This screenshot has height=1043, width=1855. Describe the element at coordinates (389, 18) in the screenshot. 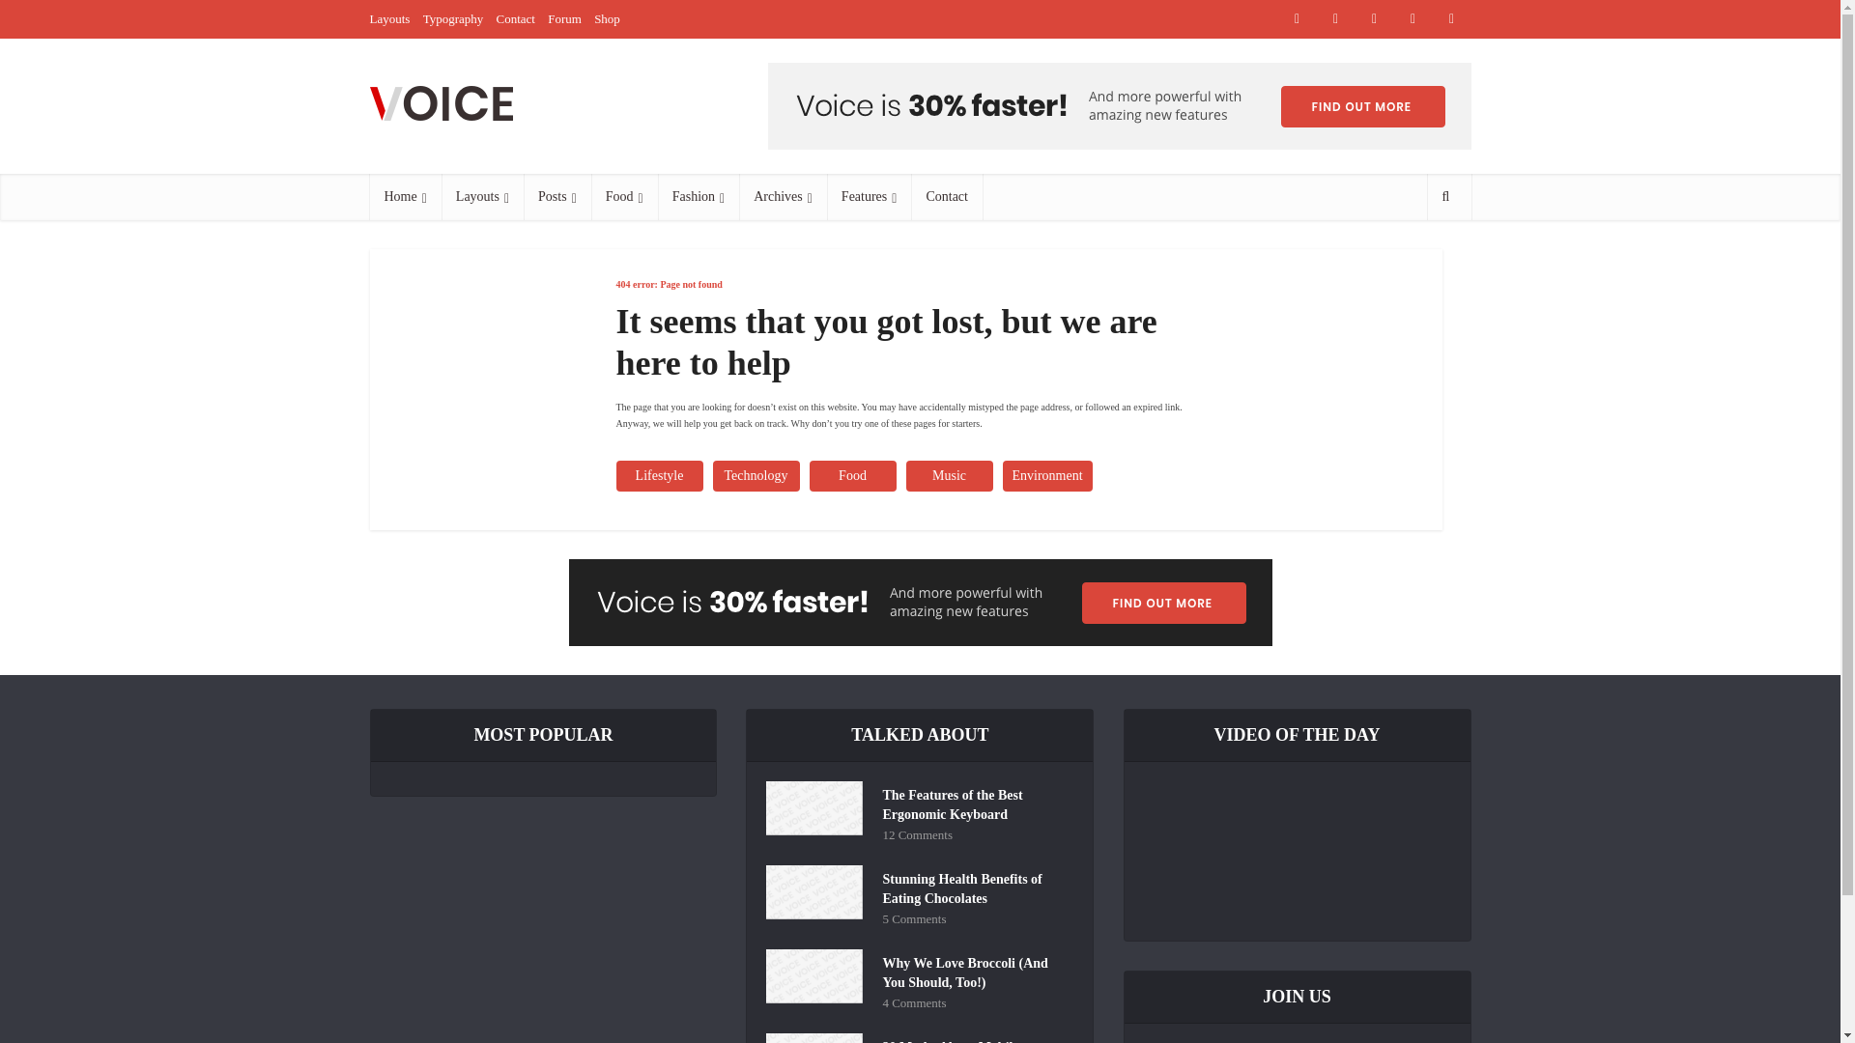

I see `Layouts` at that location.